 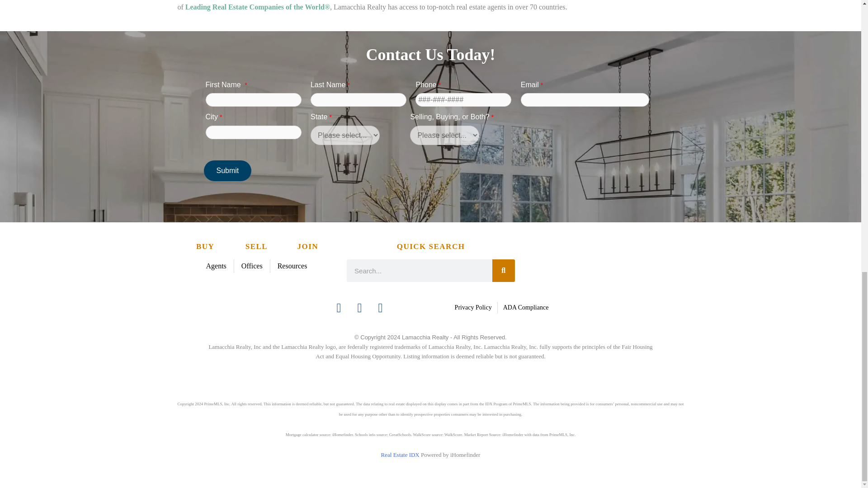 I want to click on Email, so click(x=585, y=100).